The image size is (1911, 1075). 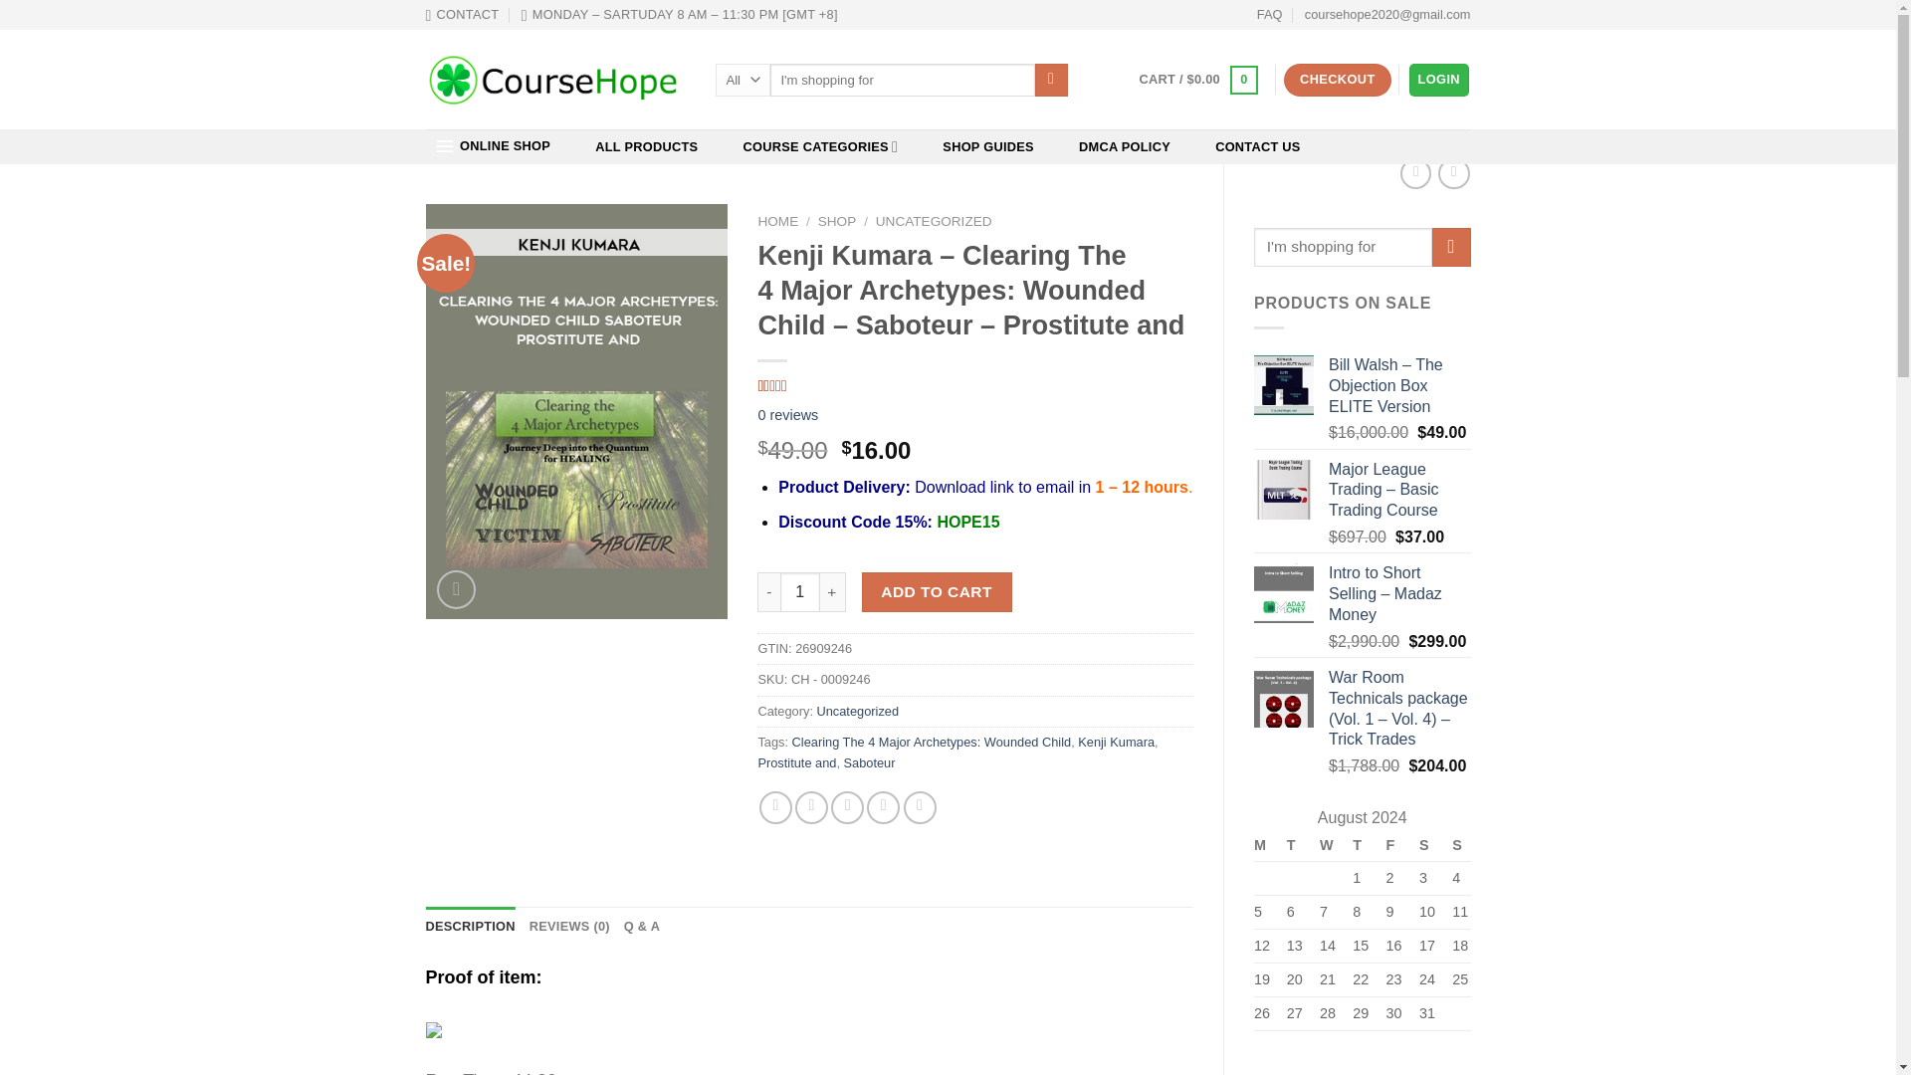 What do you see at coordinates (1329, 846) in the screenshot?
I see `Wednesday` at bounding box center [1329, 846].